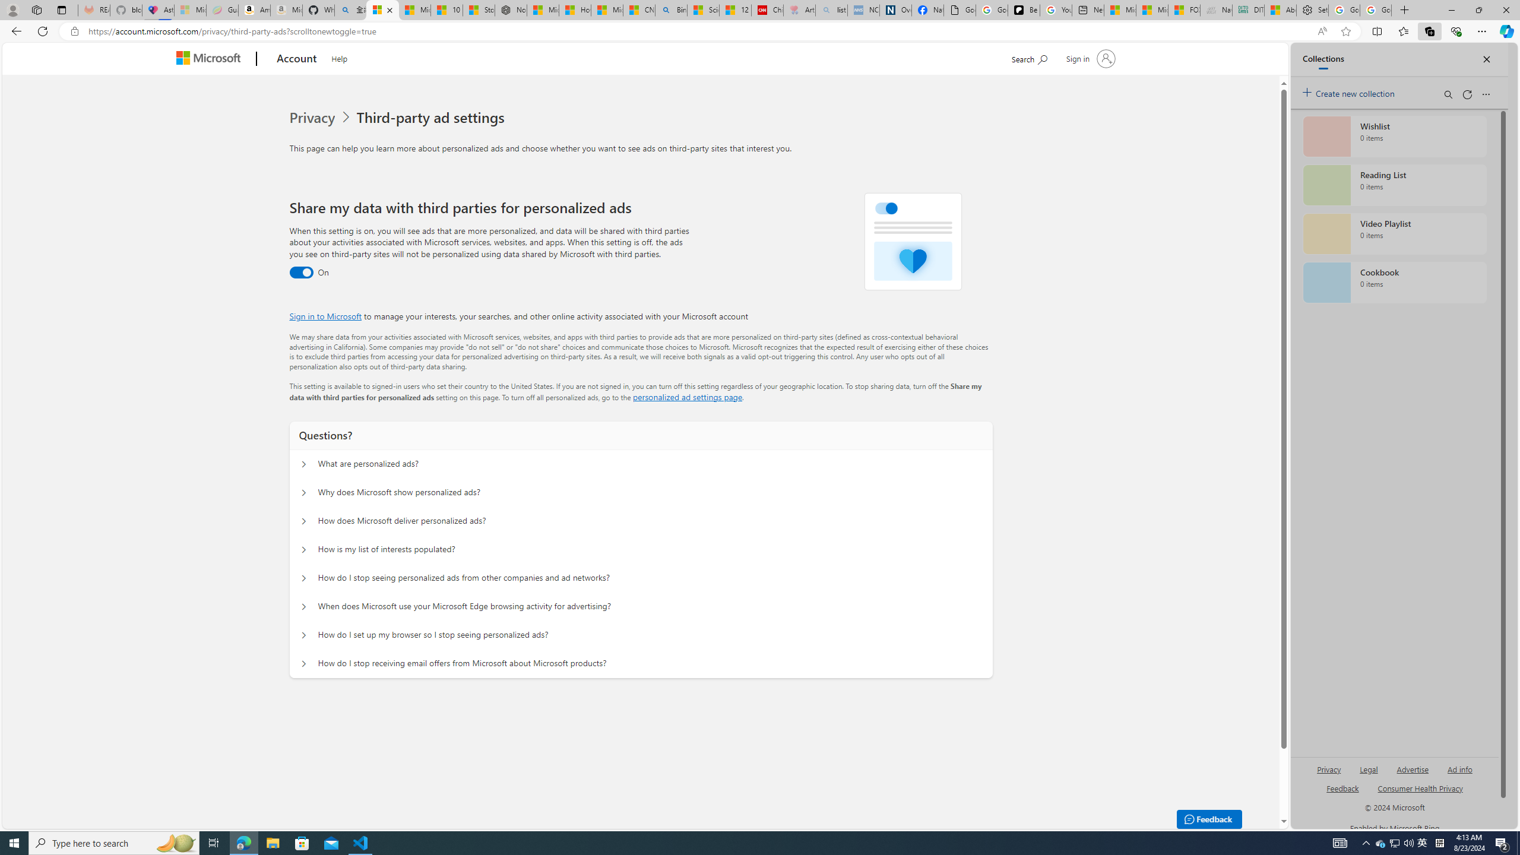 This screenshot has height=855, width=1520. What do you see at coordinates (1024, 10) in the screenshot?
I see `Be Smart | creating Science videos | Patreon` at bounding box center [1024, 10].